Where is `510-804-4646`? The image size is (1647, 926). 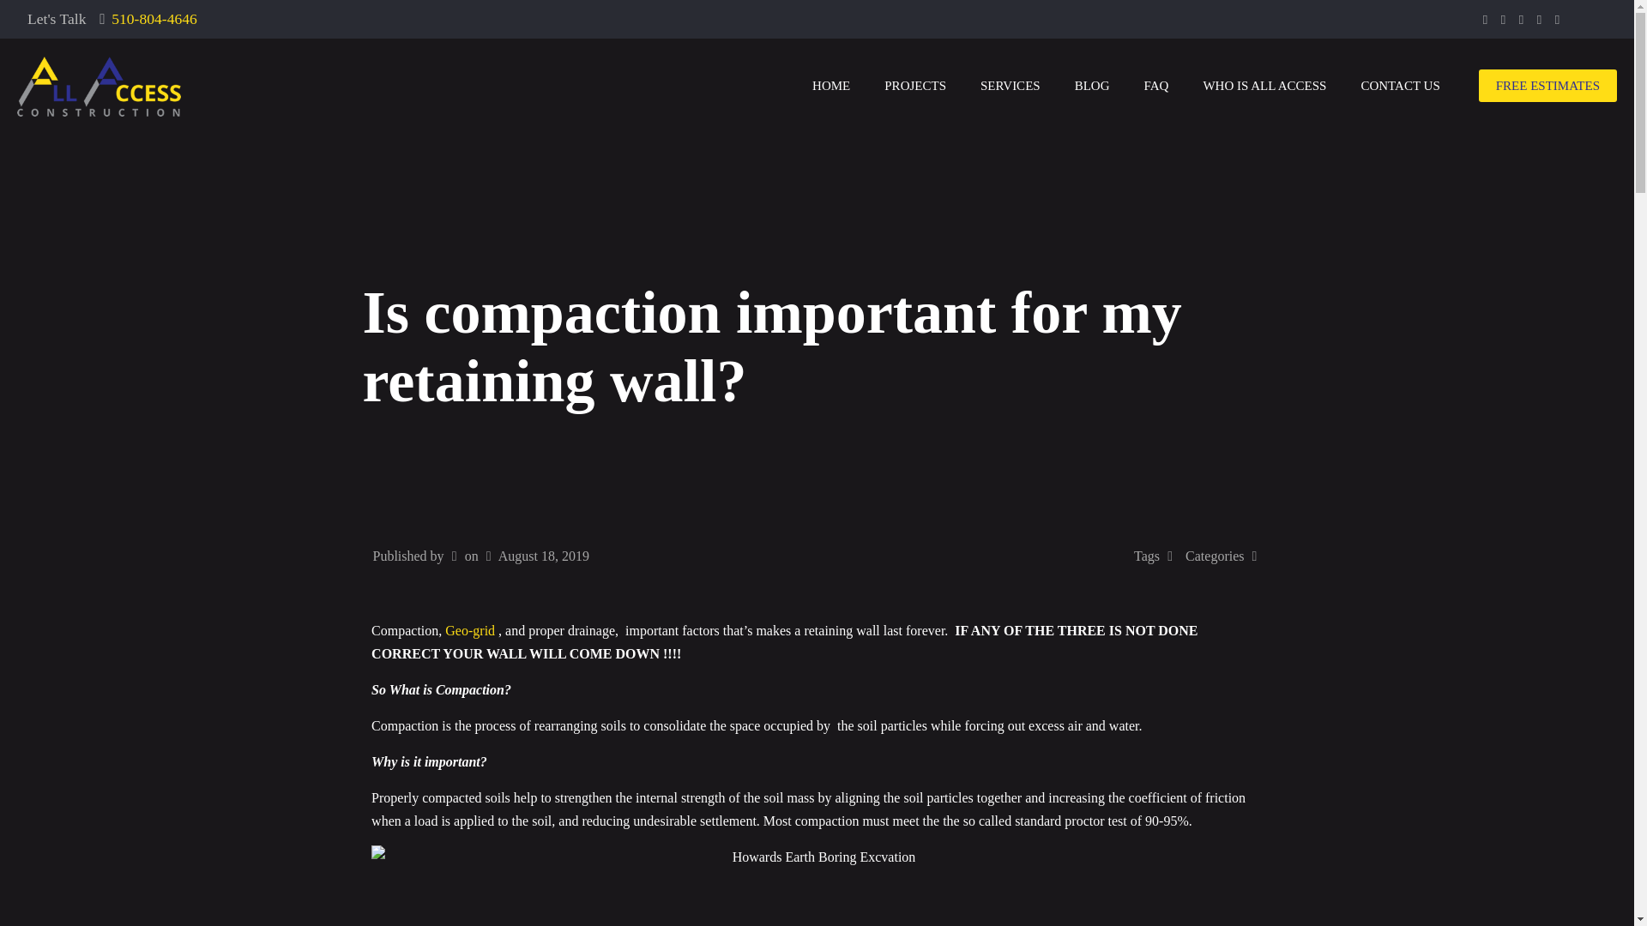 510-804-4646 is located at coordinates (154, 19).